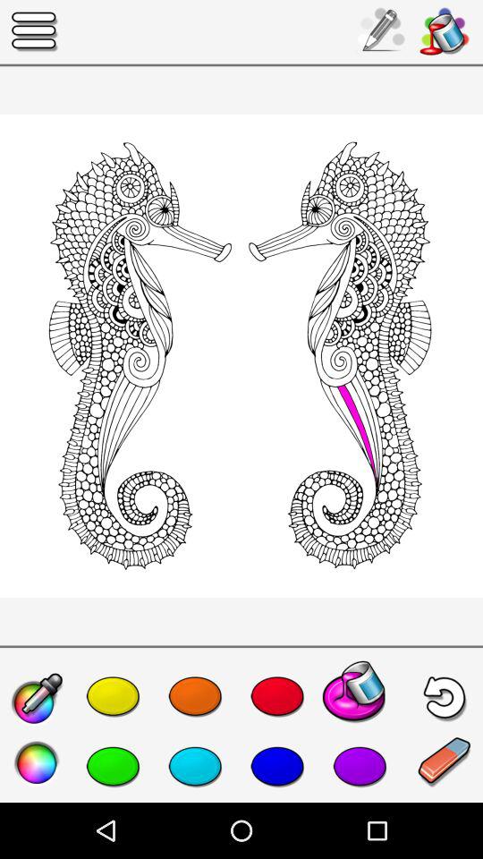  I want to click on tap the icon at the top left corner, so click(35, 32).